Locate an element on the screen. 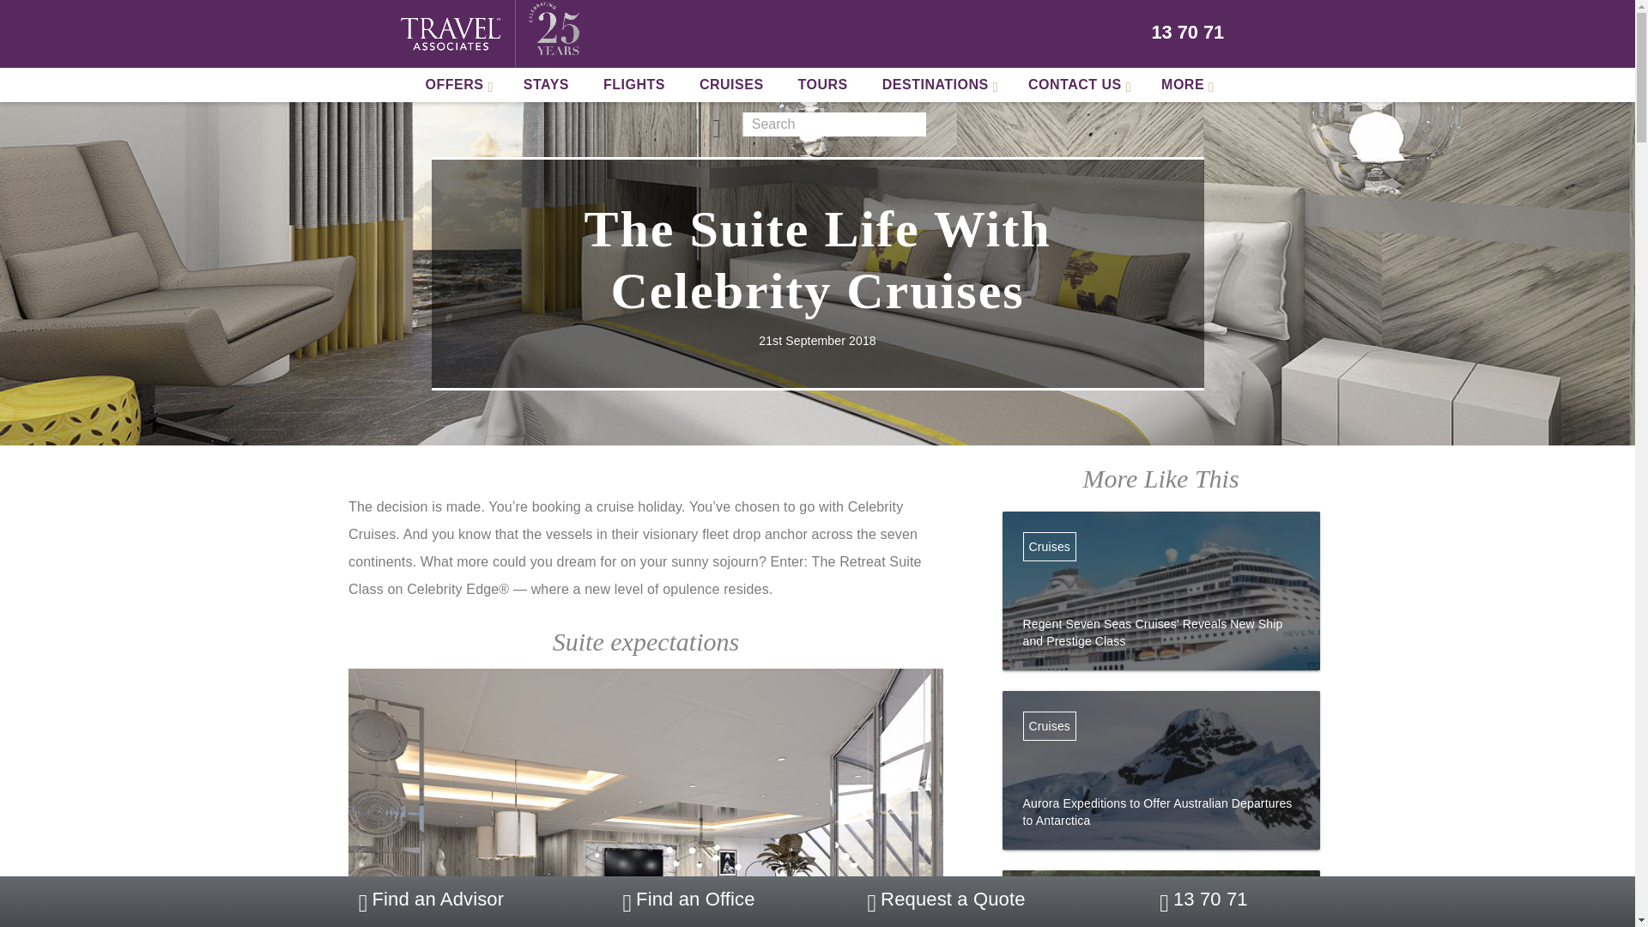  OFFERS is located at coordinates (457, 84).